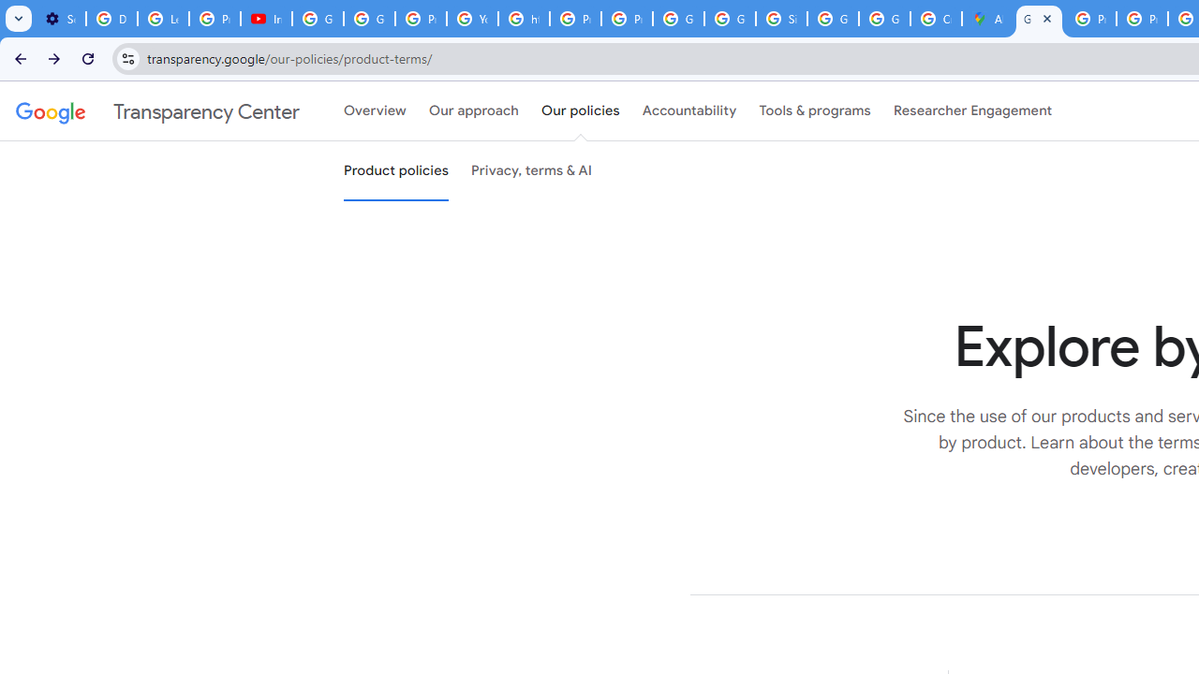 The width and height of the screenshot is (1199, 674). I want to click on Sign in - Google Accounts, so click(781, 19).